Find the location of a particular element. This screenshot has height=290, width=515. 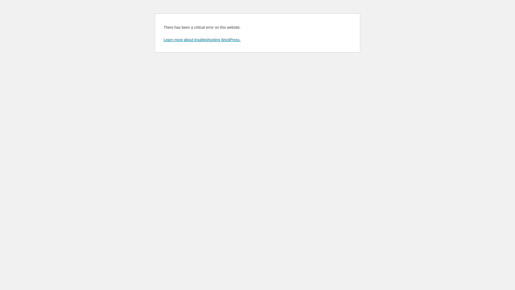

Learn more about troubleshooting WordPress. is located at coordinates (202, 40).